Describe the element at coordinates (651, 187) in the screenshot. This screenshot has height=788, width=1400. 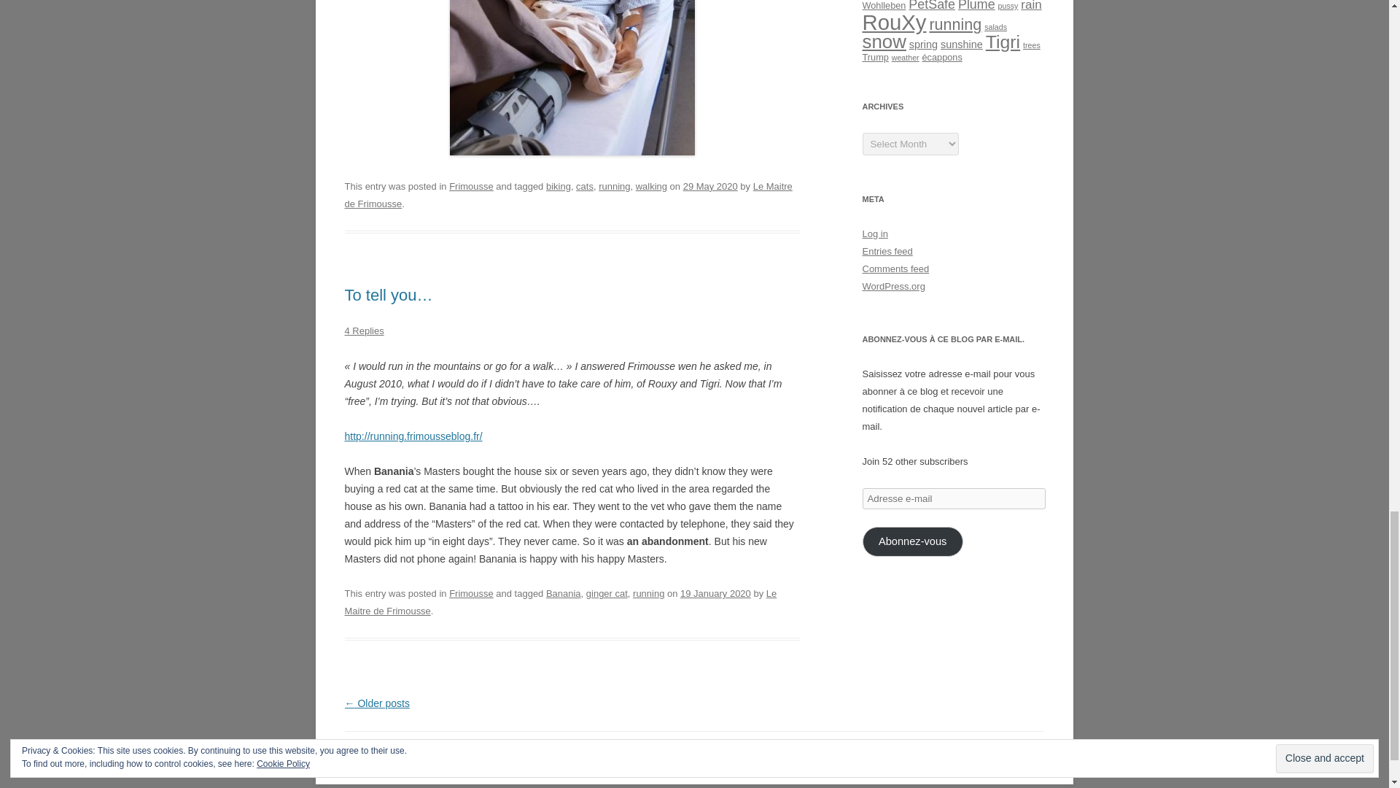
I see `walking` at that location.